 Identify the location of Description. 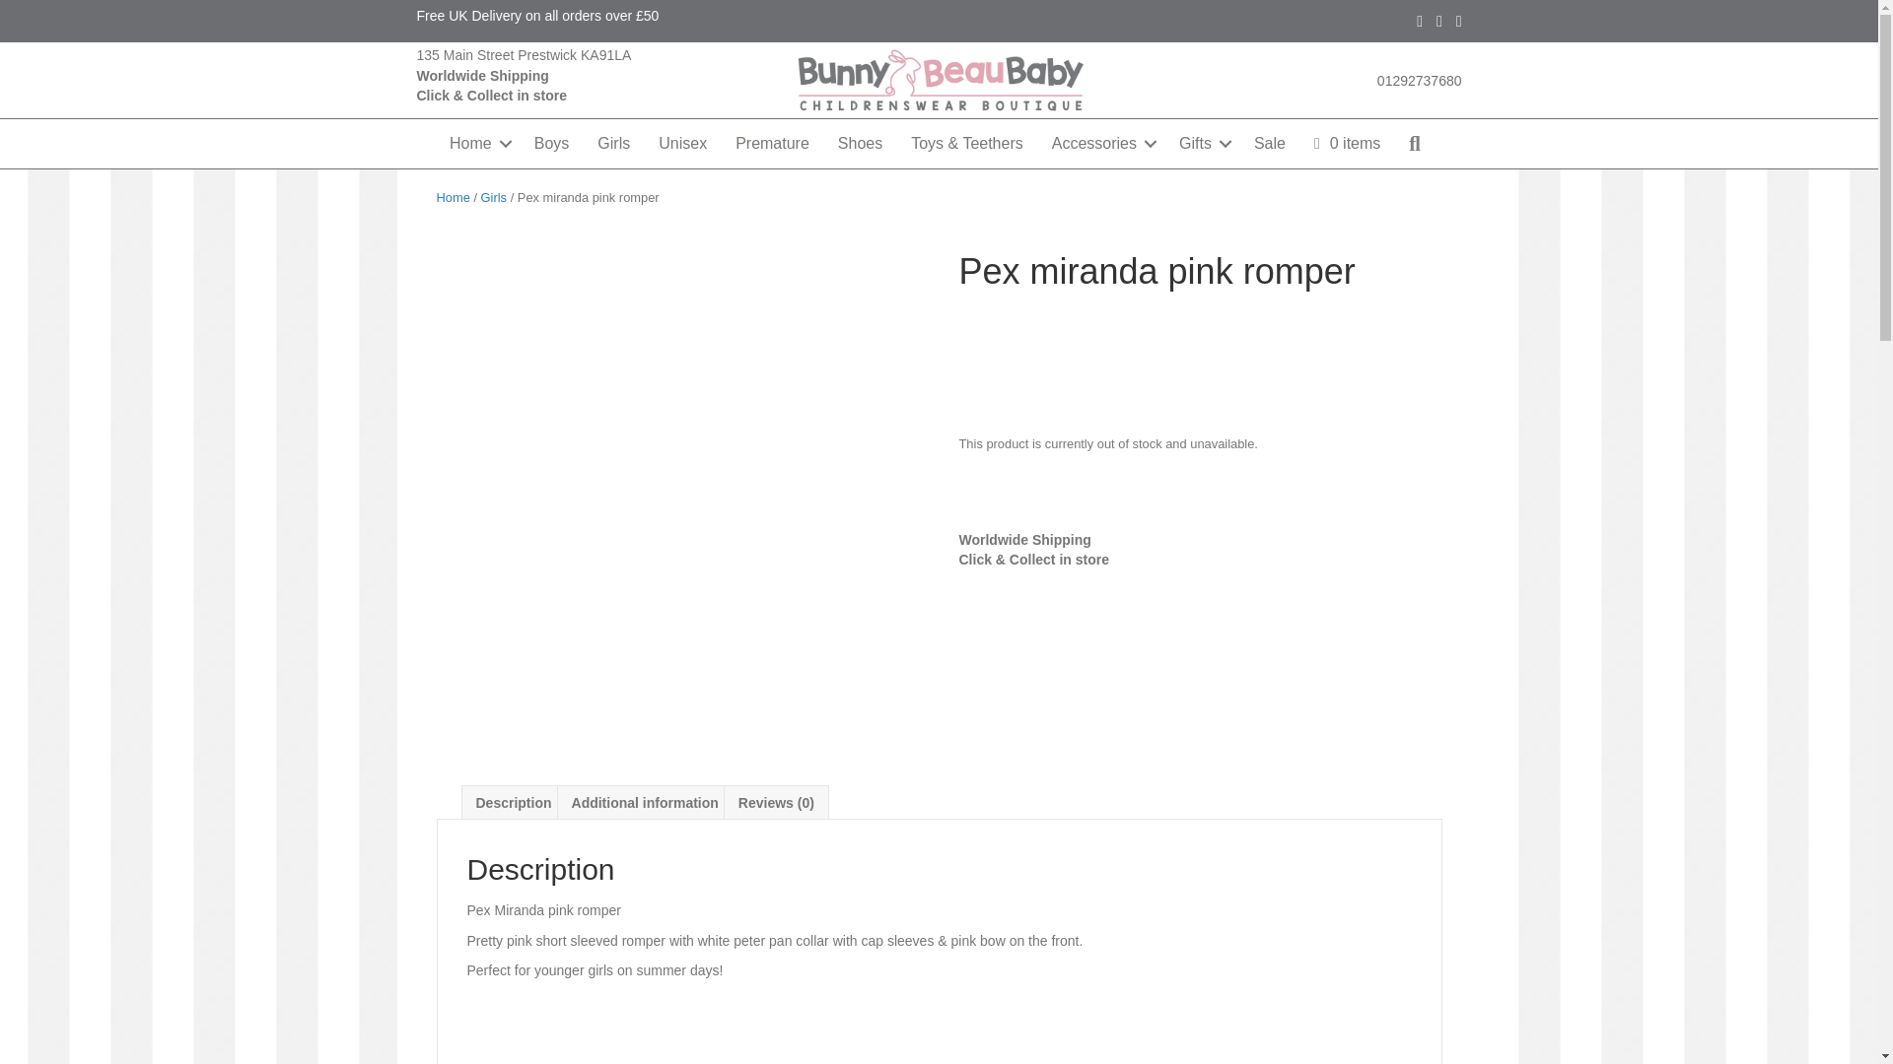
(513, 802).